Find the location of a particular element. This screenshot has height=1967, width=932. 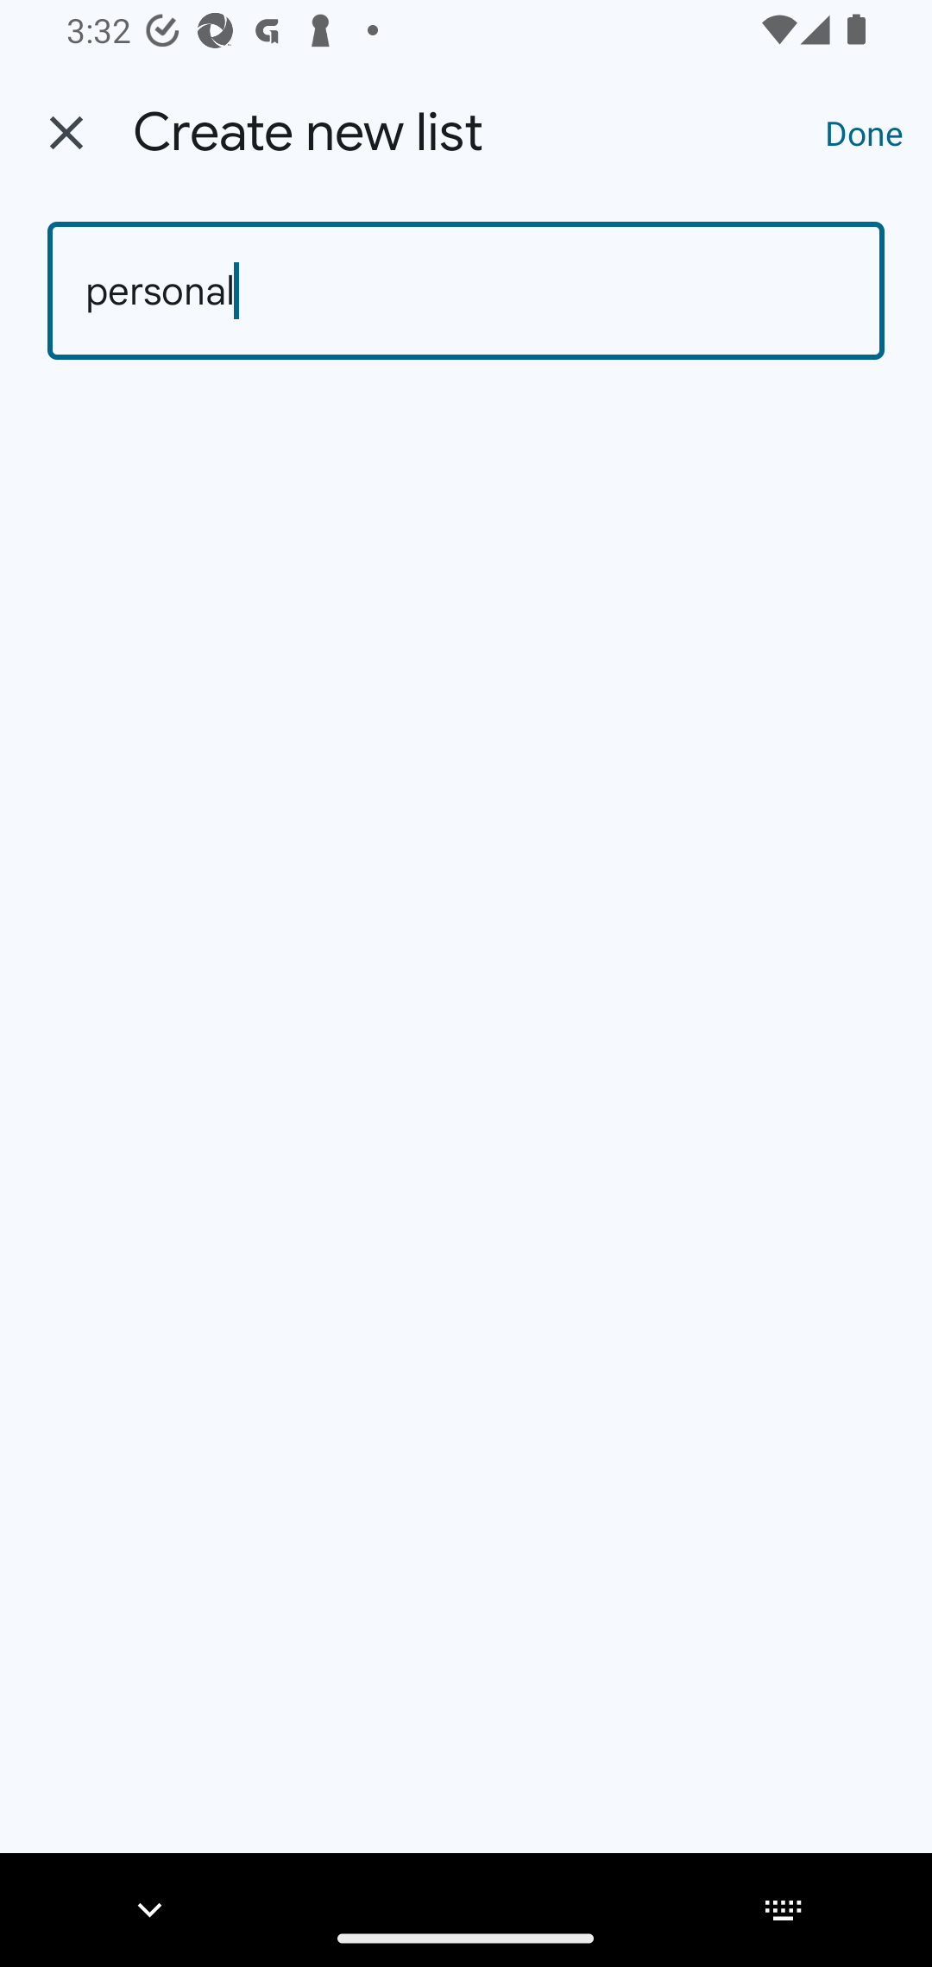

Back is located at coordinates (66, 133).